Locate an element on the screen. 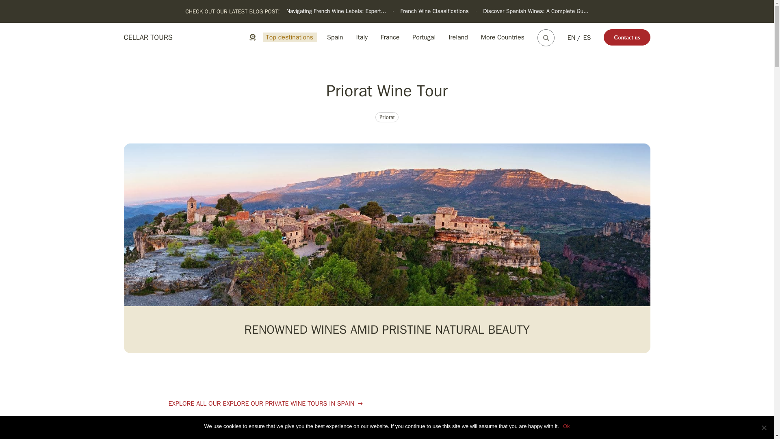 This screenshot has width=780, height=439. CHECK OUT OUR LATEST BLOG POST! is located at coordinates (232, 11).